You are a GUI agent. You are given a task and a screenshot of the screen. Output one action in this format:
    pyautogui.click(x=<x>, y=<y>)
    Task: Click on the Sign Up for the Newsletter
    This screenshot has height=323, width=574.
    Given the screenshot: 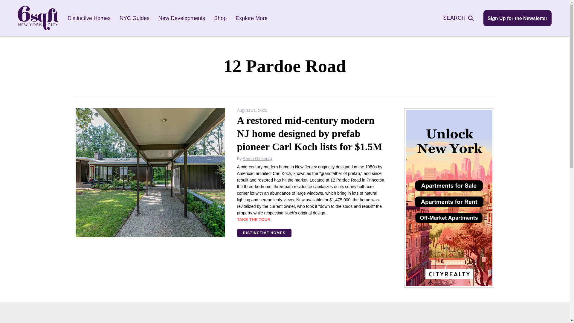 What is the action you would take?
    pyautogui.click(x=517, y=18)
    